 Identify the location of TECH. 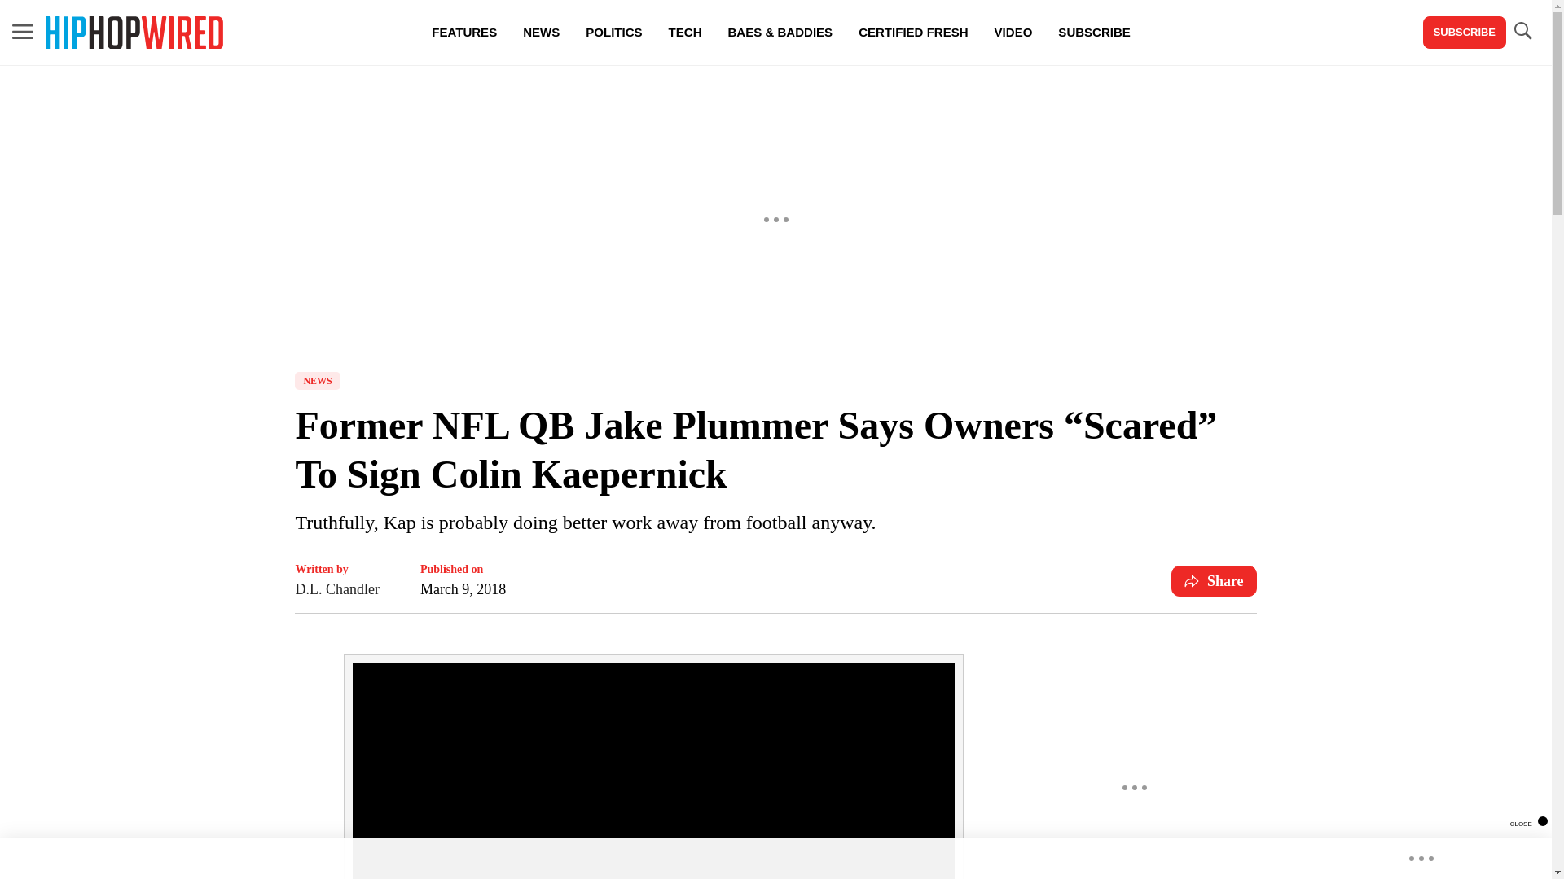
(684, 33).